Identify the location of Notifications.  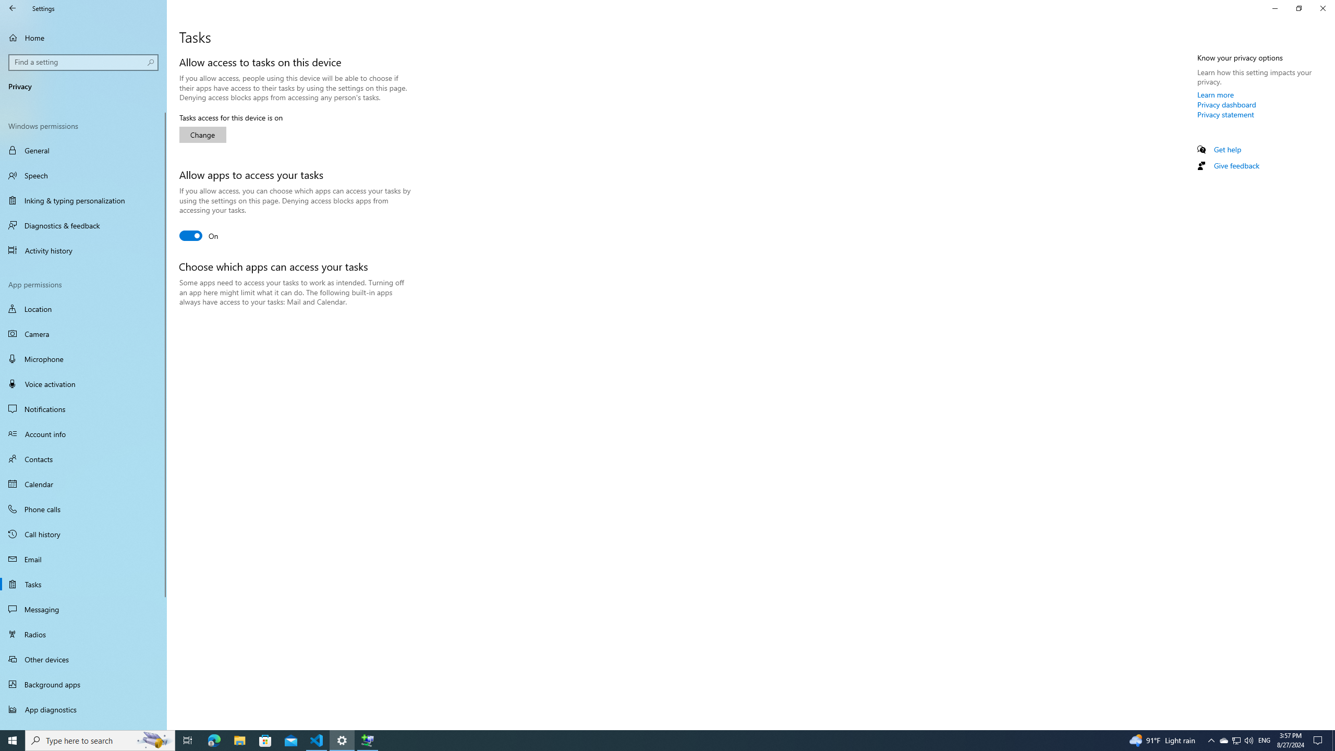
(83, 409).